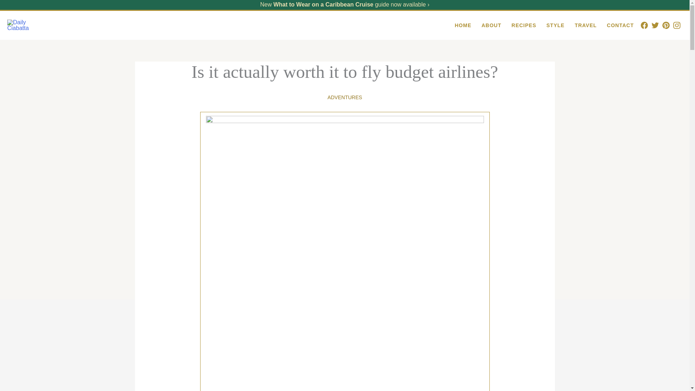 The width and height of the screenshot is (695, 391). I want to click on RECIPES, so click(524, 25).